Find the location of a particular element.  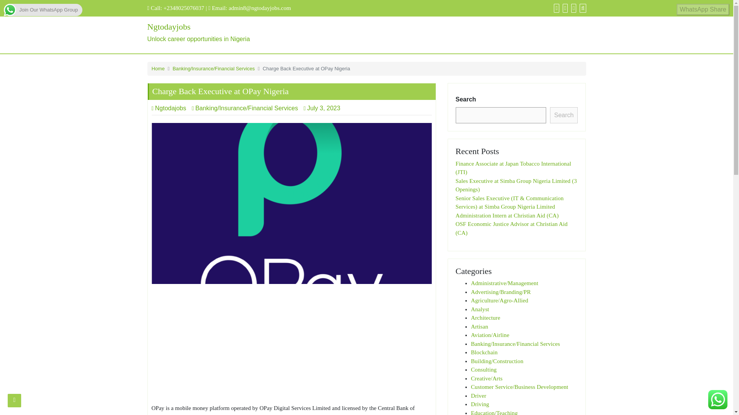

July 3, 2023 is located at coordinates (324, 108).